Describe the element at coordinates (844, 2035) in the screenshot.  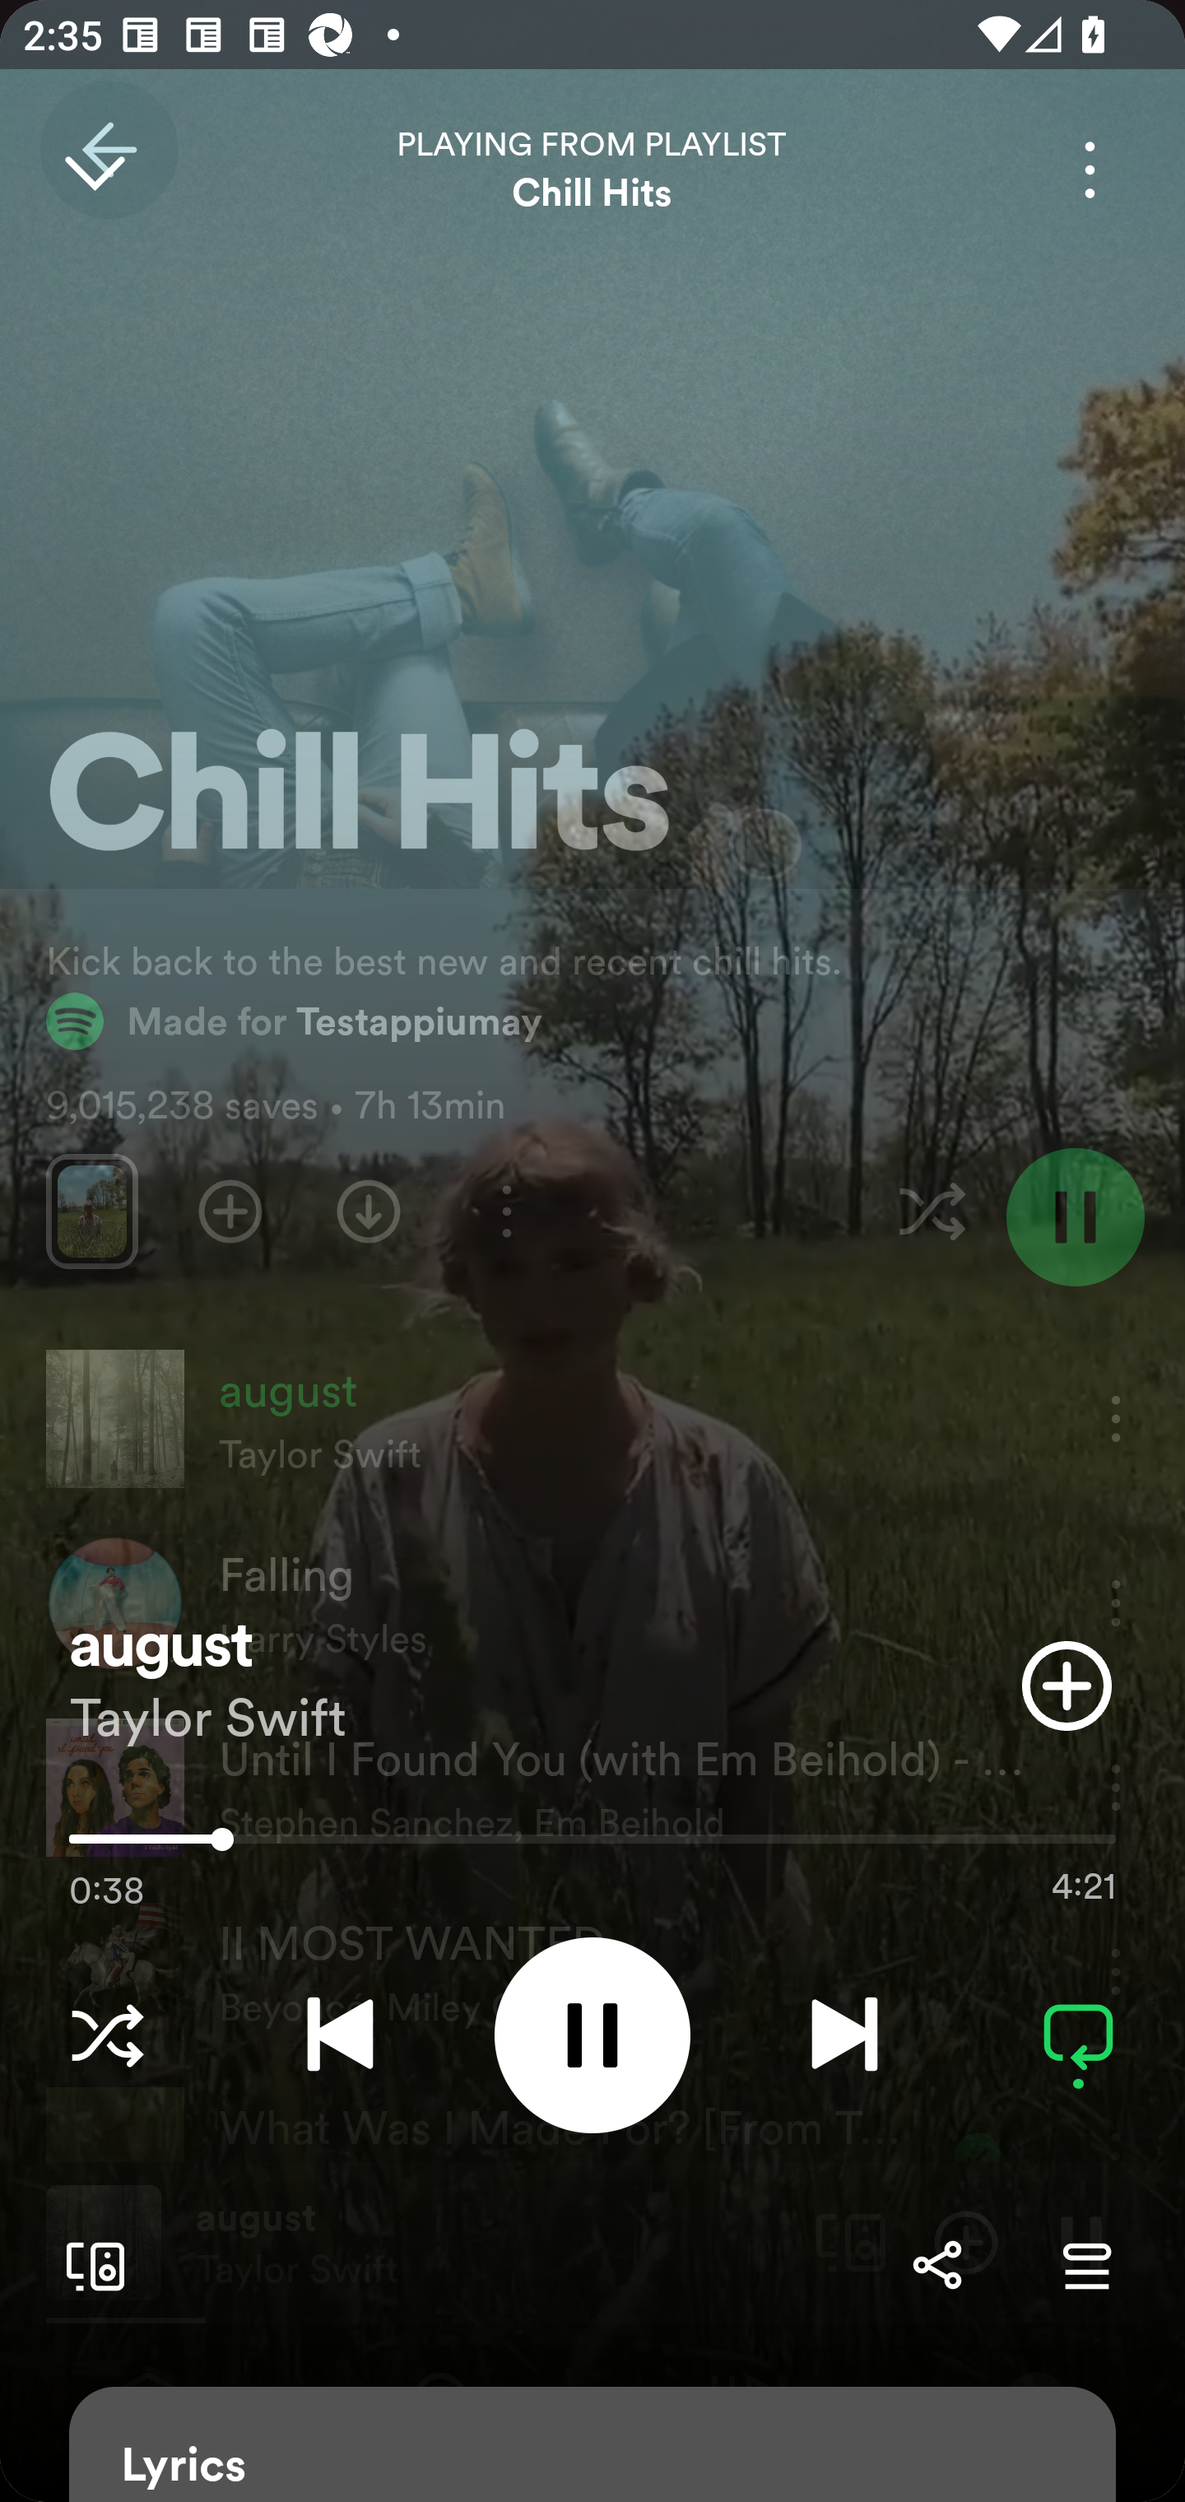
I see `Next` at that location.